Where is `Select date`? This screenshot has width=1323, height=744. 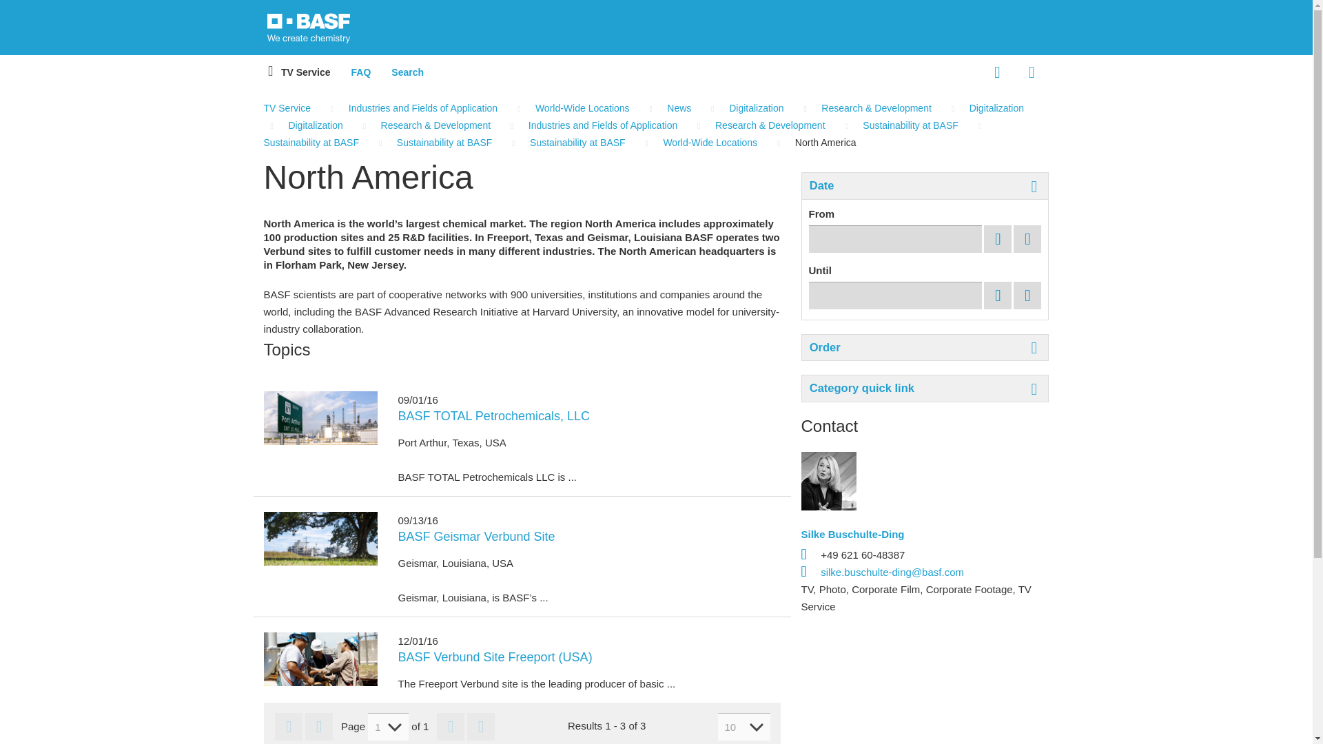
Select date is located at coordinates (998, 295).